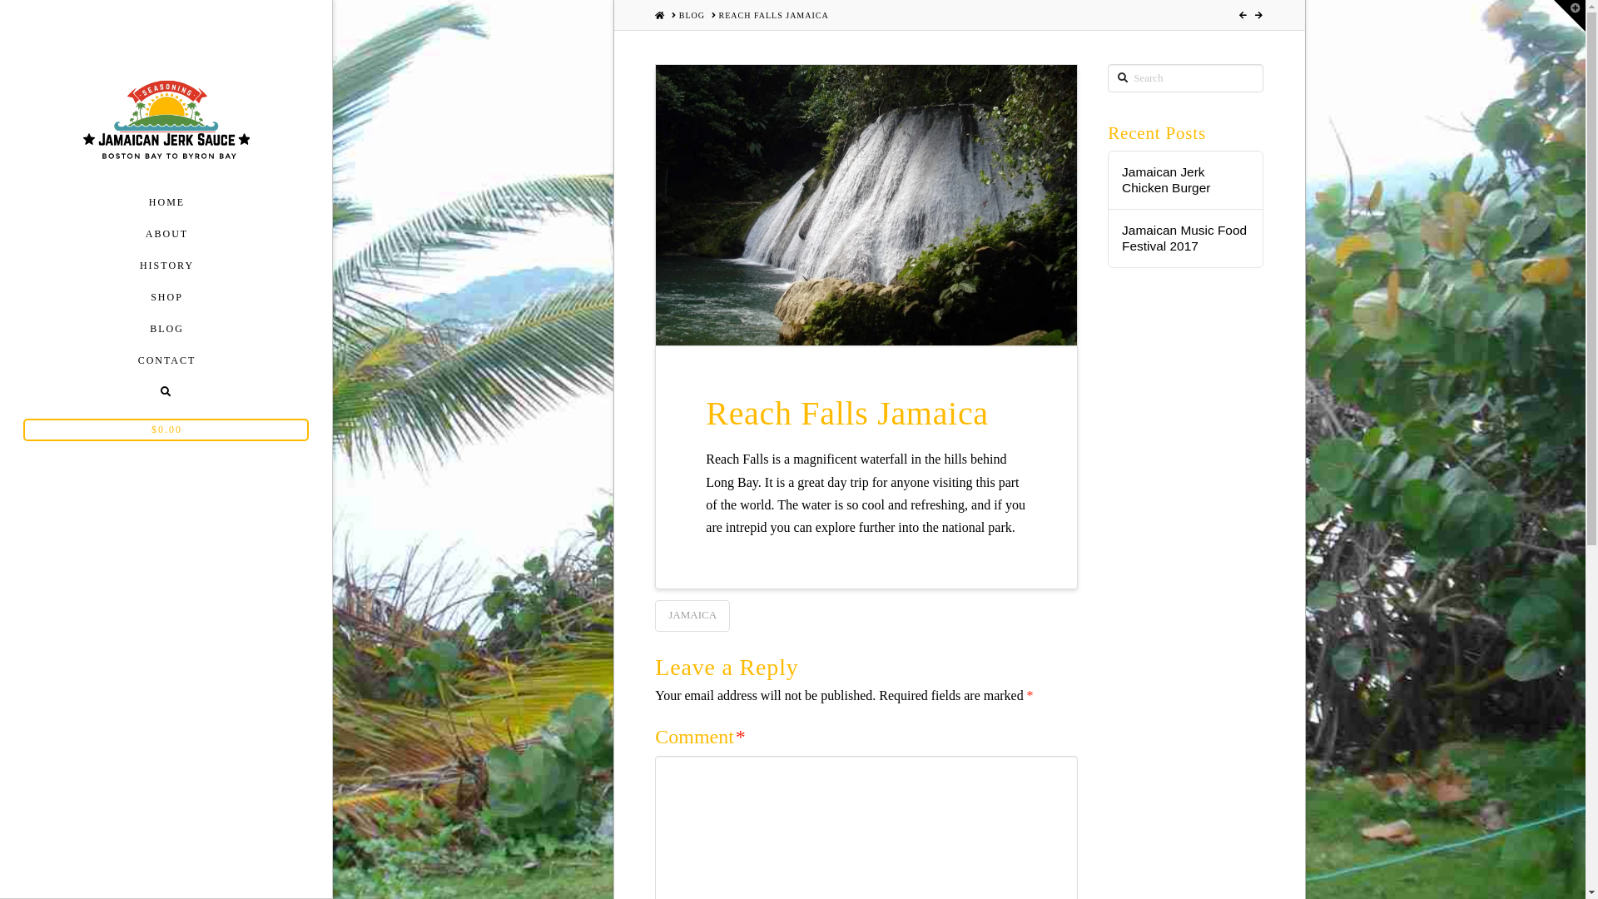 The width and height of the screenshot is (1598, 899). What do you see at coordinates (166, 266) in the screenshot?
I see `HISTORY` at bounding box center [166, 266].